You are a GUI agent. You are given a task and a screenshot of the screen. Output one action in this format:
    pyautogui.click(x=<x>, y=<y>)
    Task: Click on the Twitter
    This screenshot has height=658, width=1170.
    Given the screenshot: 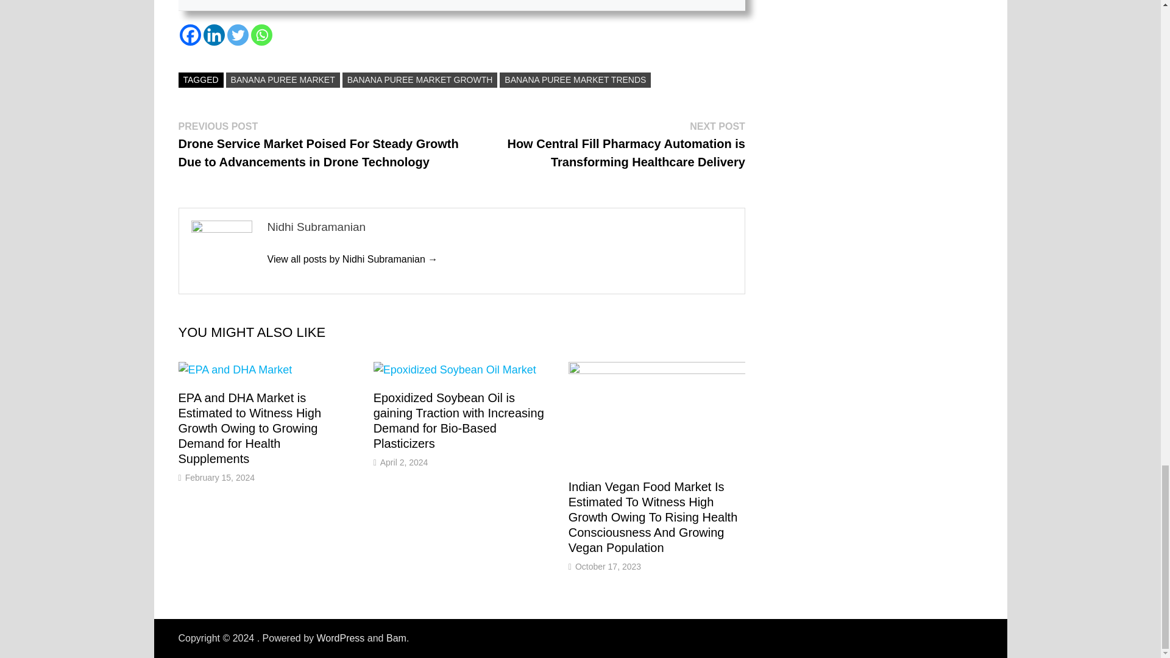 What is the action you would take?
    pyautogui.click(x=238, y=34)
    